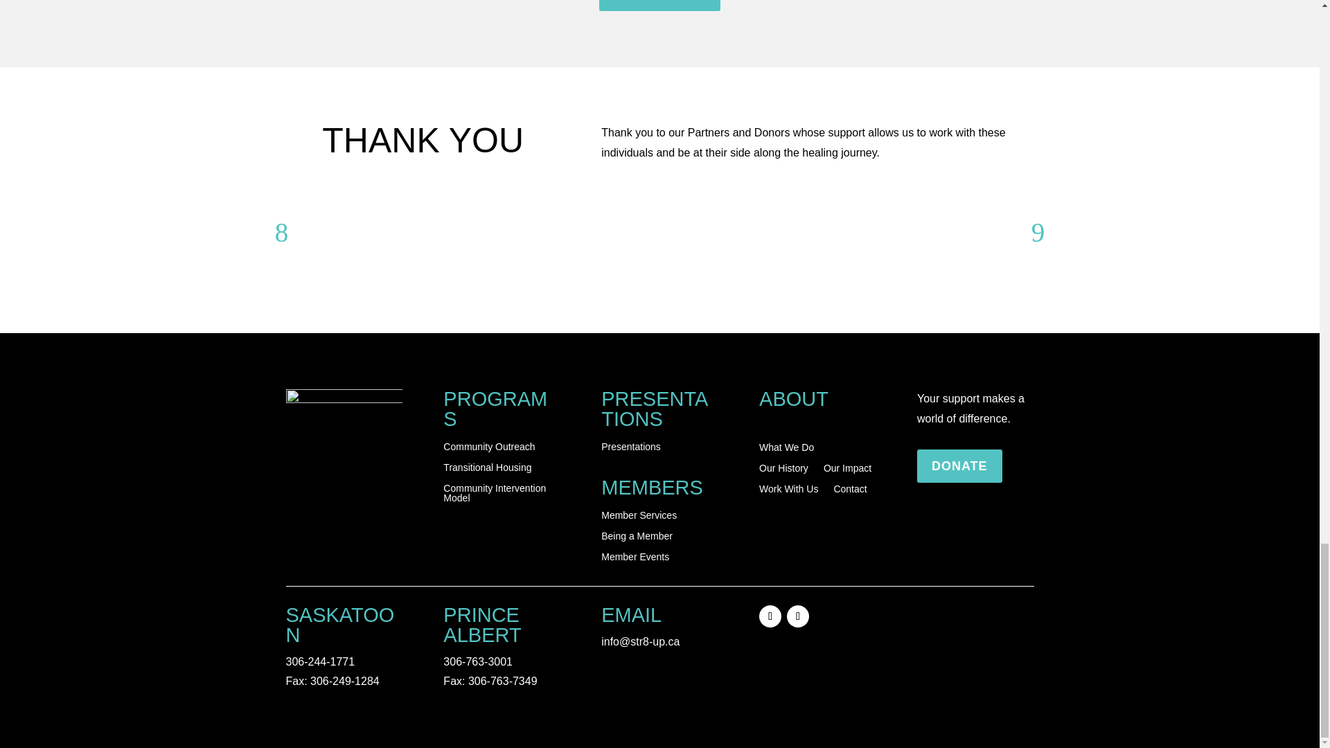  Describe the element at coordinates (637, 539) in the screenshot. I see `Being a Member` at that location.